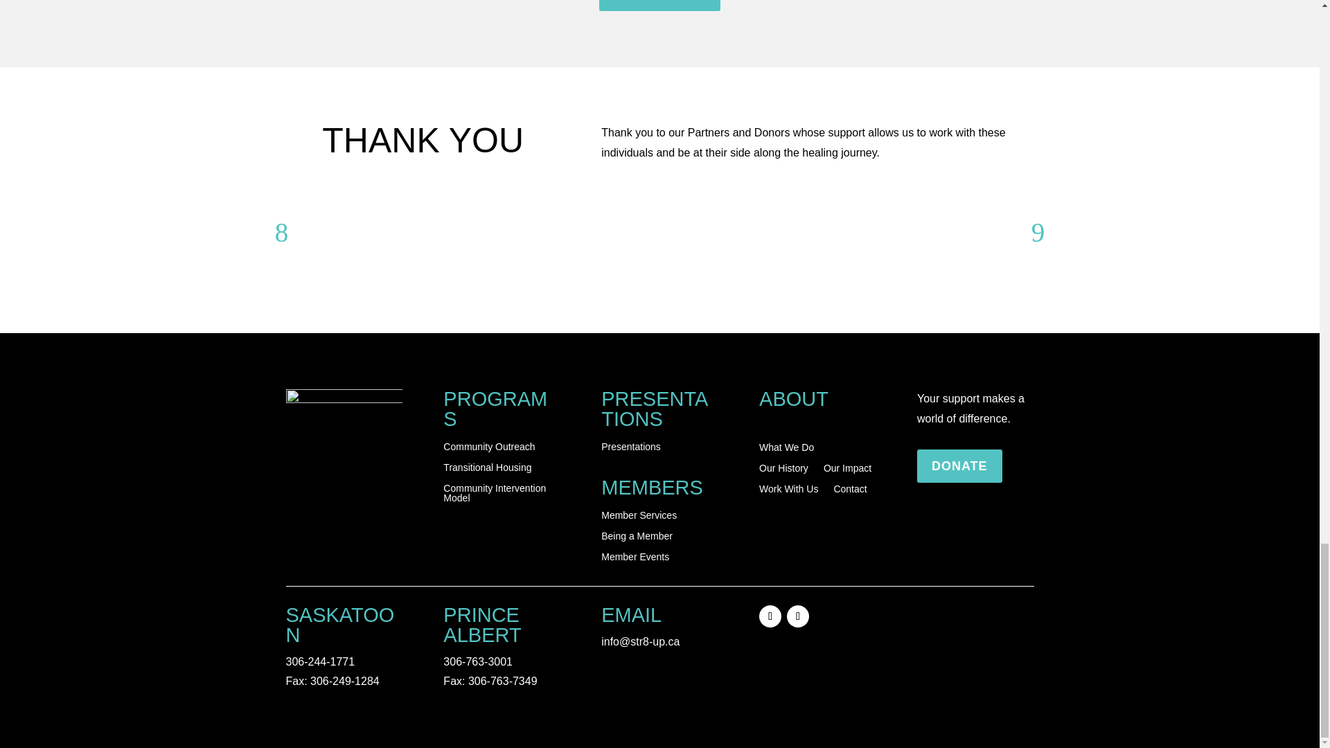  Describe the element at coordinates (637, 539) in the screenshot. I see `Being a Member` at that location.